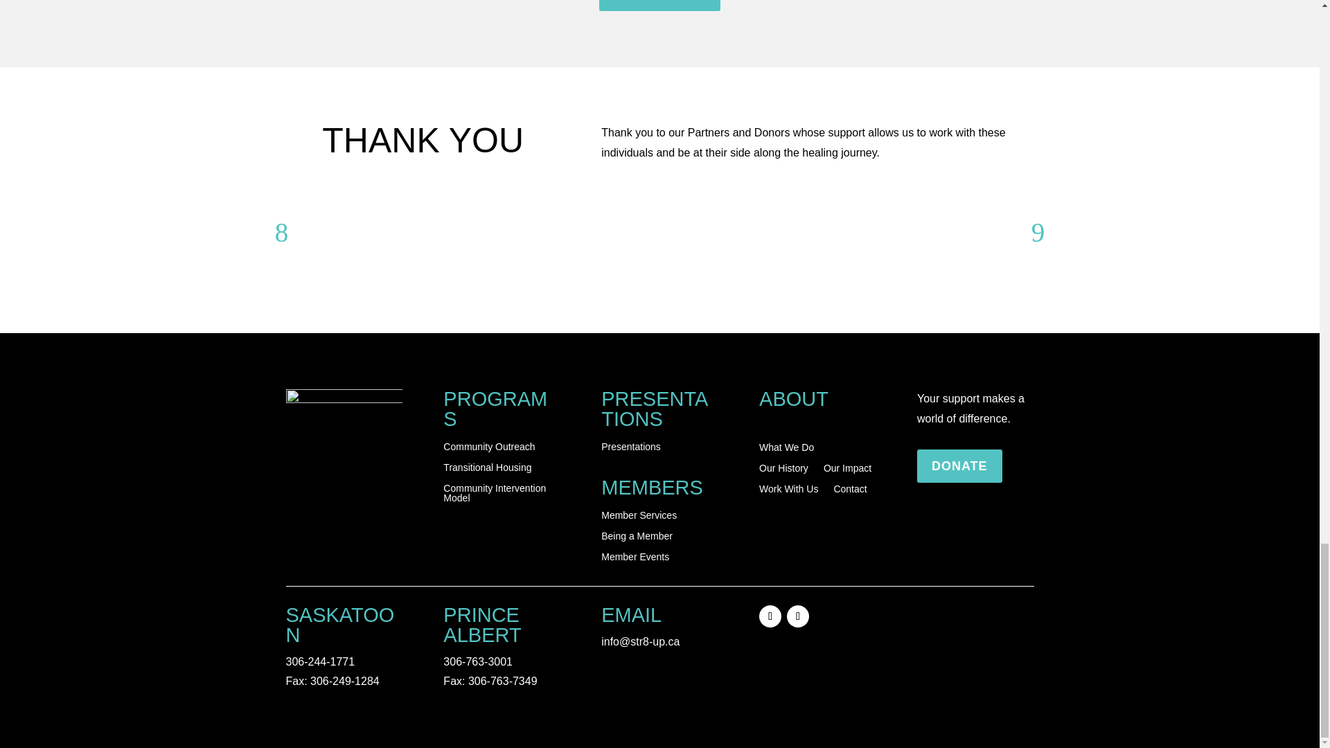  Describe the element at coordinates (637, 539) in the screenshot. I see `Being a Member` at that location.